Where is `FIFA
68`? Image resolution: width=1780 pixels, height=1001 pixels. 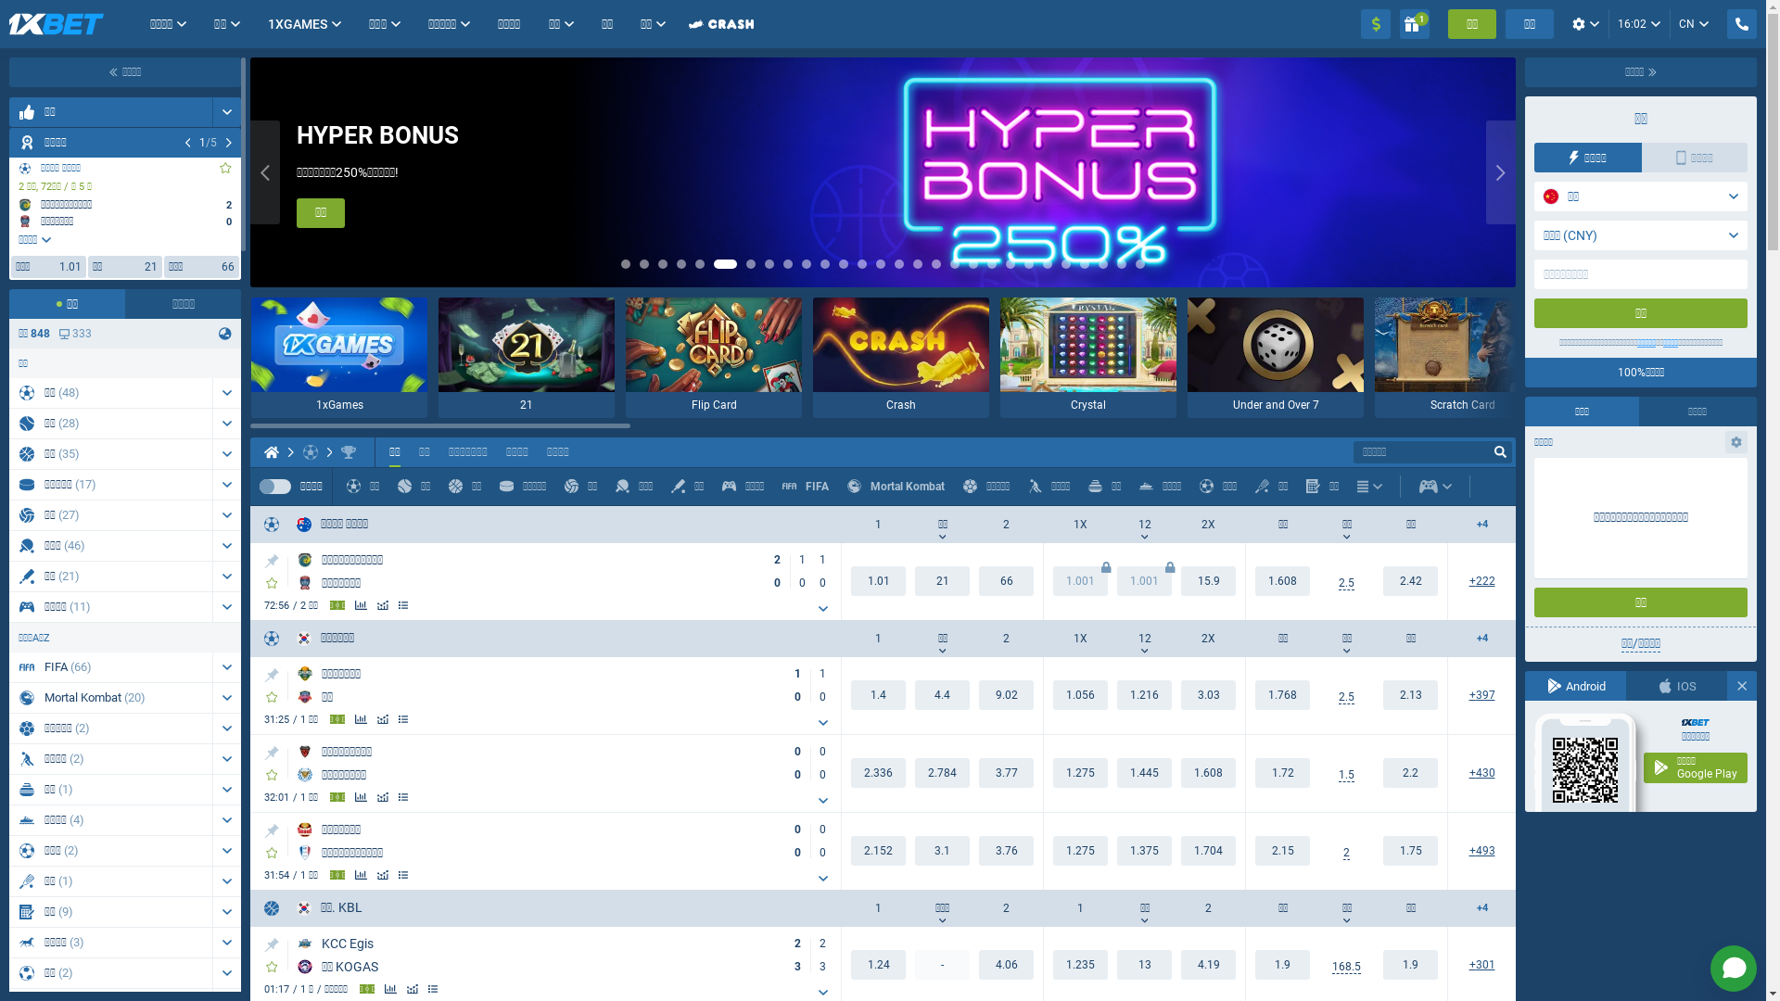 FIFA
68 is located at coordinates (111, 667).